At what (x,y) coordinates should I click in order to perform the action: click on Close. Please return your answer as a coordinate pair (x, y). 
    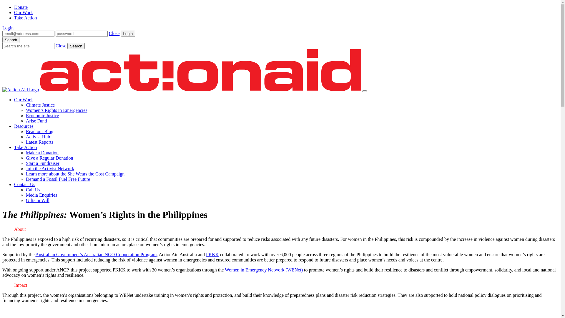
    Looking at the image, I should click on (114, 34).